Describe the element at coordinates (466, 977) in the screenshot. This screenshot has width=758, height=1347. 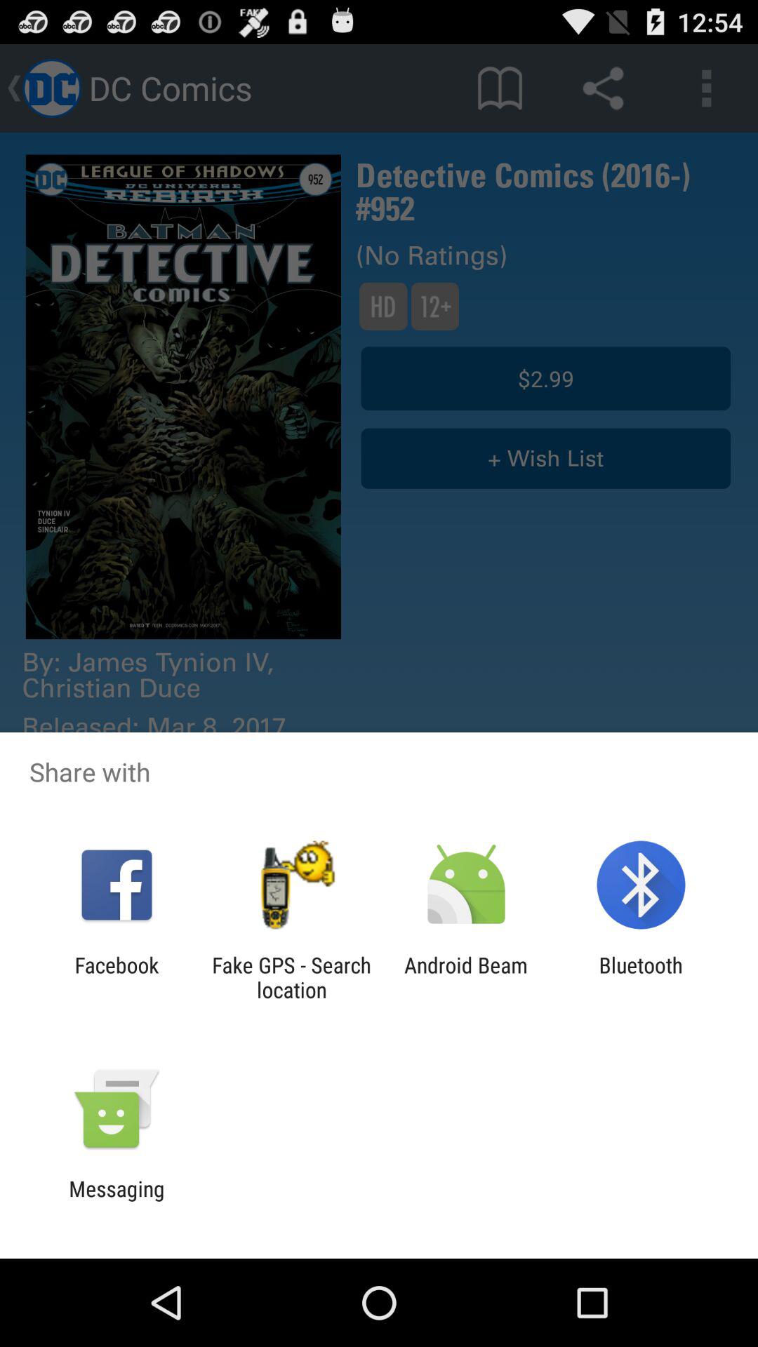
I see `click app next to bluetooth` at that location.